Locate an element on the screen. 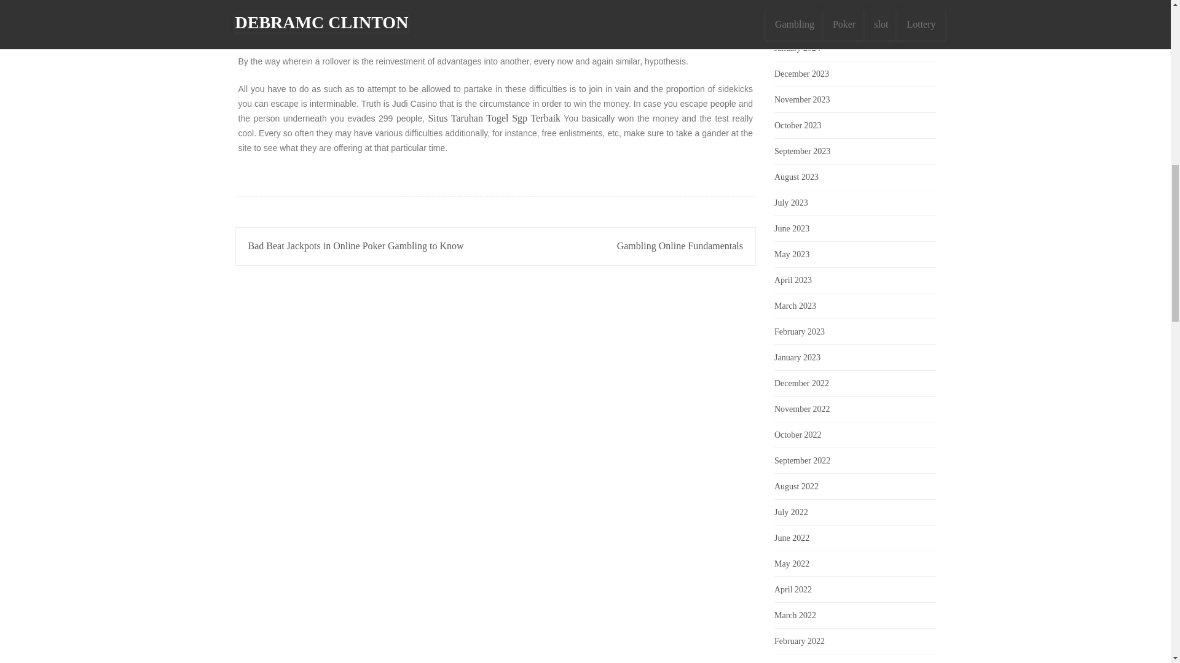  April 2023 is located at coordinates (793, 280).